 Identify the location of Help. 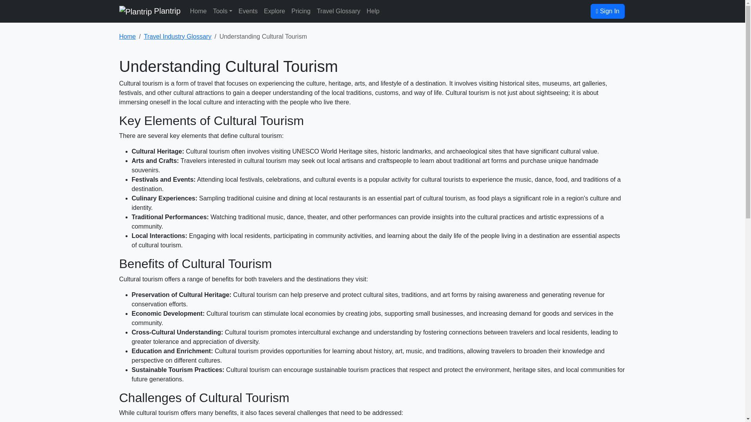
(373, 11).